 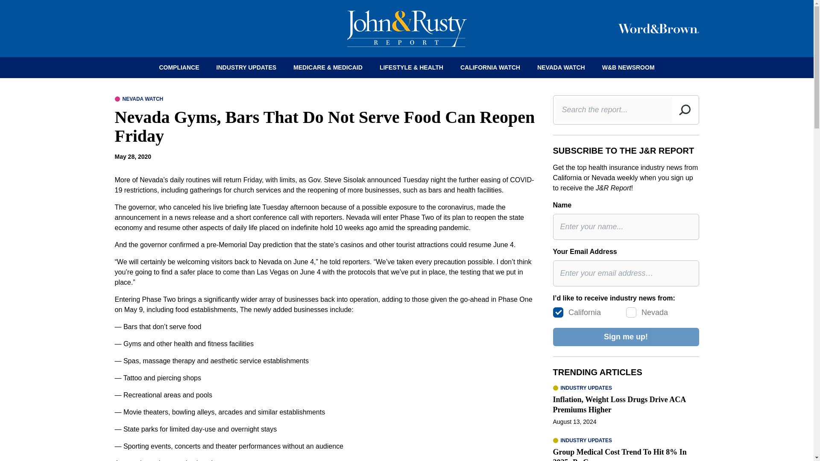 I want to click on INDUSTRY UPDATES, so click(x=582, y=441).